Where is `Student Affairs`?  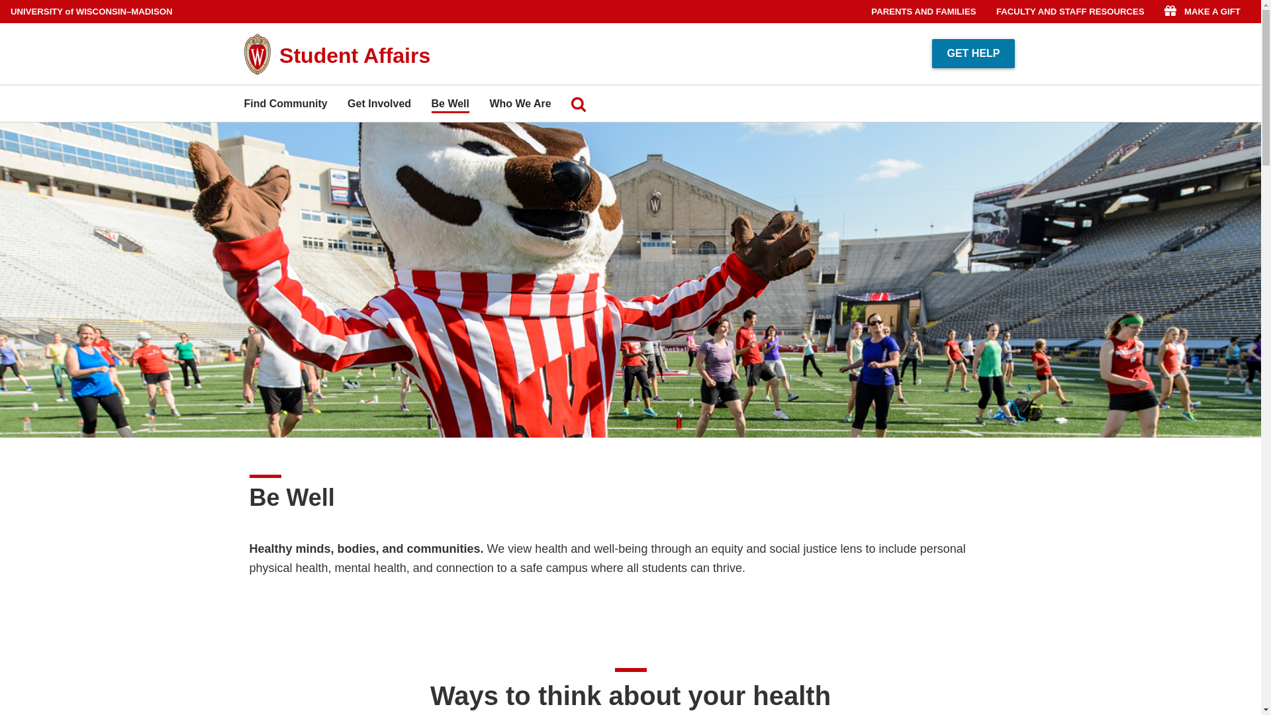
Student Affairs is located at coordinates (355, 55).